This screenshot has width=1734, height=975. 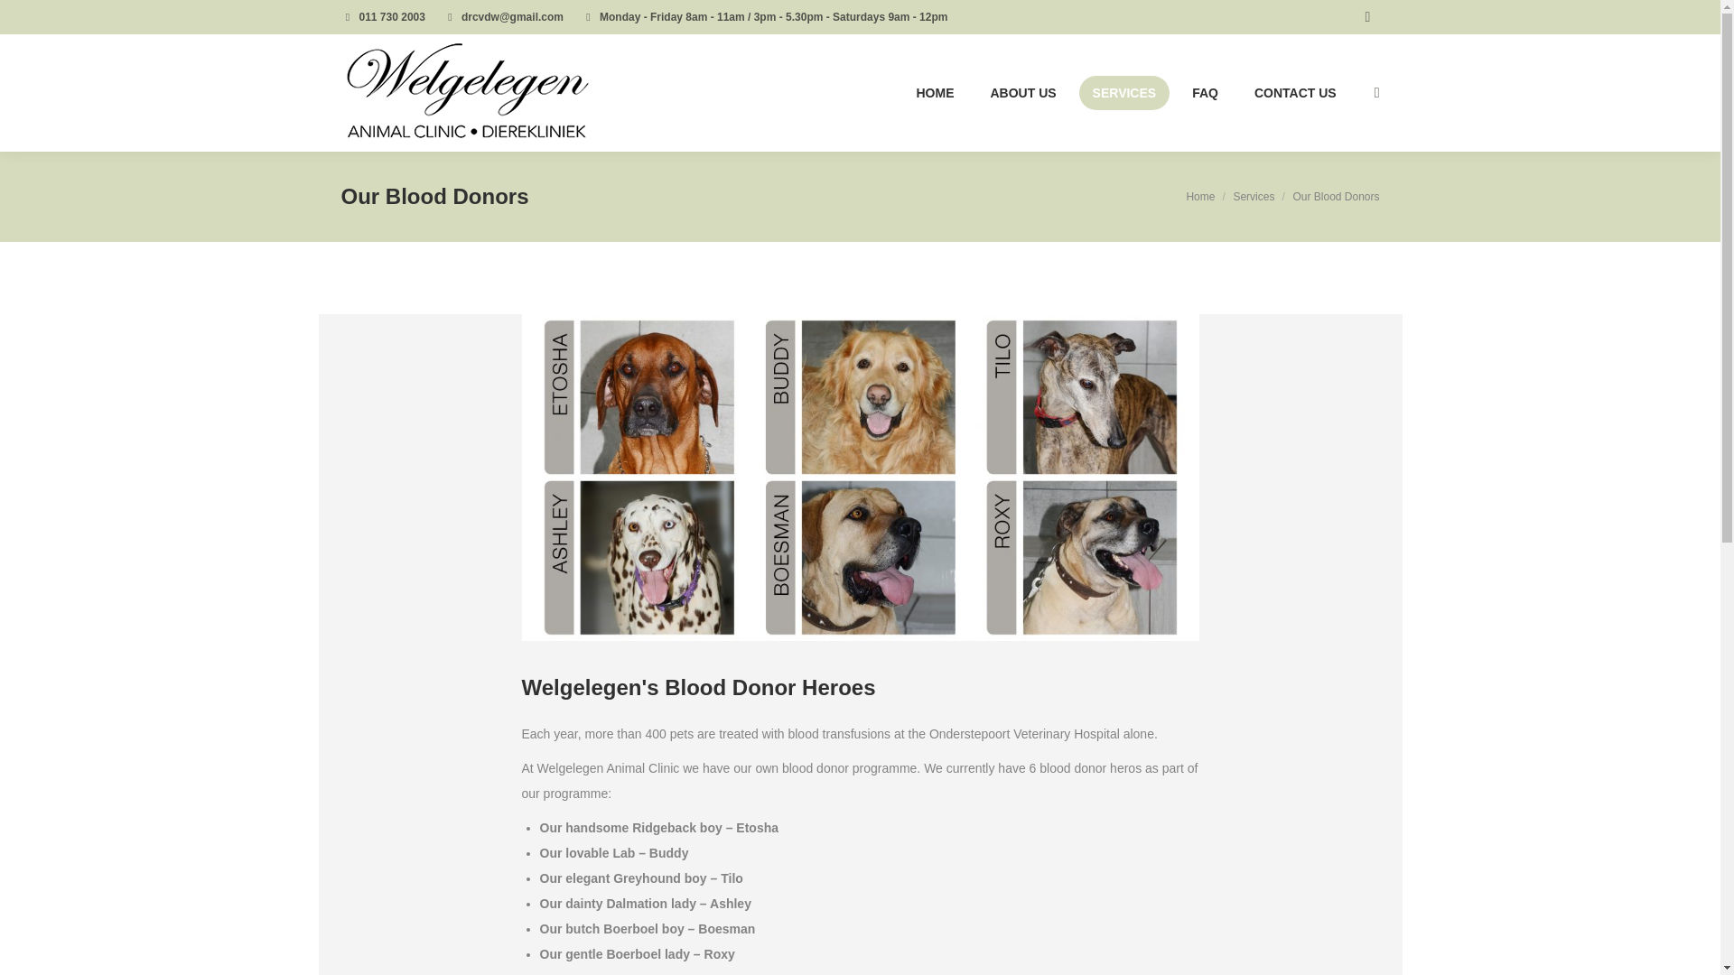 What do you see at coordinates (31, 20) in the screenshot?
I see `Go!` at bounding box center [31, 20].